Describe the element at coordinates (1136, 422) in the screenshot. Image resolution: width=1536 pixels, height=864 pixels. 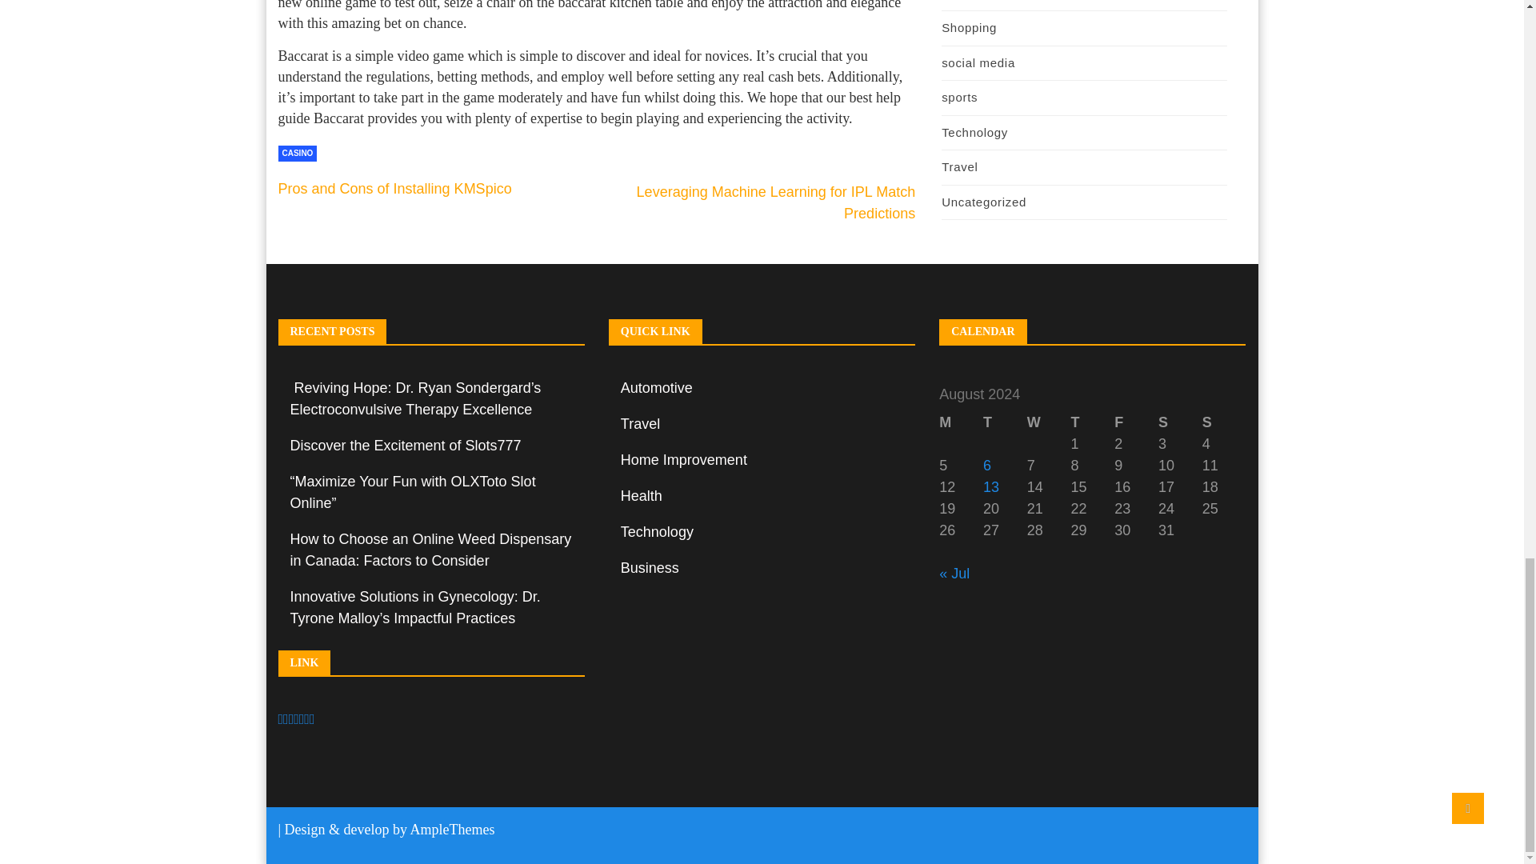
I see `Friday` at that location.